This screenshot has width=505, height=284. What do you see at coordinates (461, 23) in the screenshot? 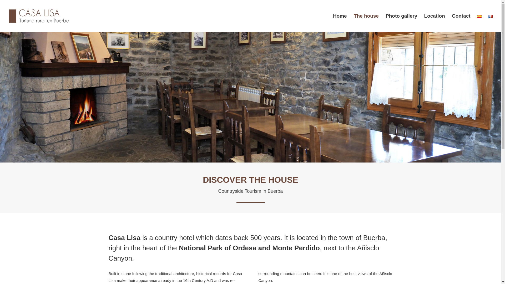
I see `Contact` at bounding box center [461, 23].